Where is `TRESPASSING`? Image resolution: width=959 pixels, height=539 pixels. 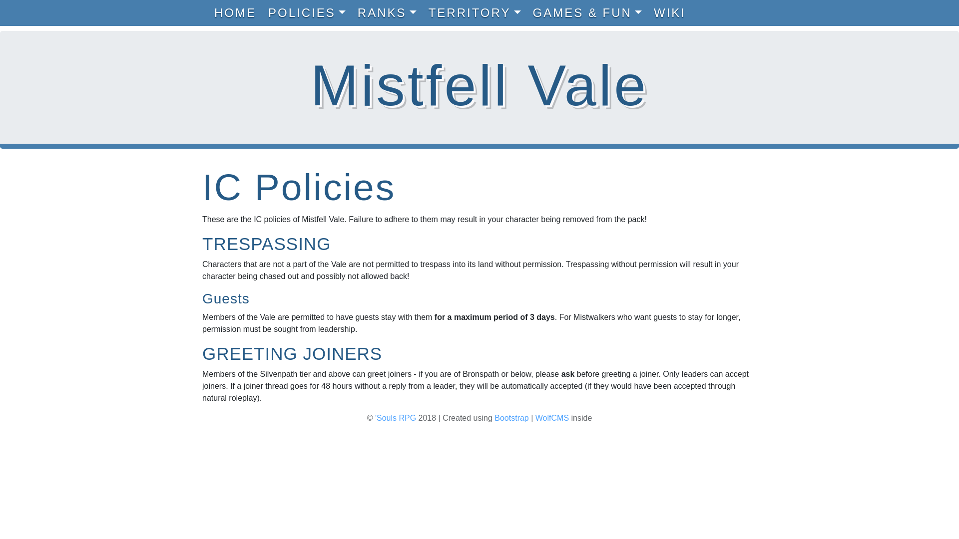
TRESPASSING is located at coordinates (267, 244).